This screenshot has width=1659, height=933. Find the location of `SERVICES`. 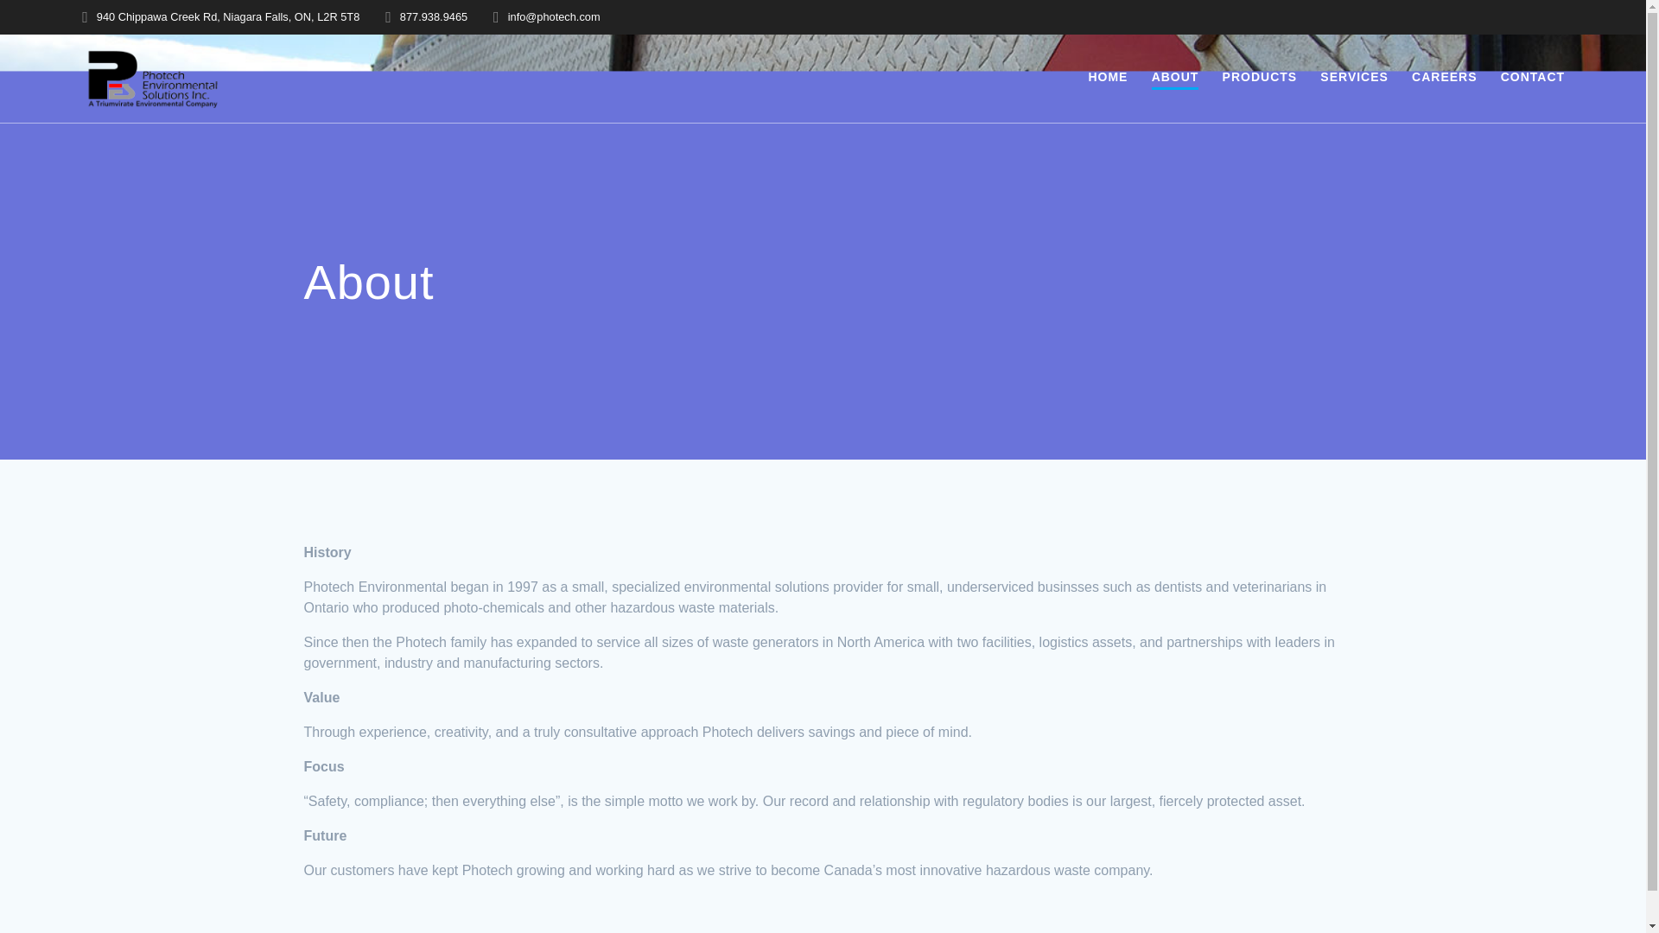

SERVICES is located at coordinates (1355, 76).